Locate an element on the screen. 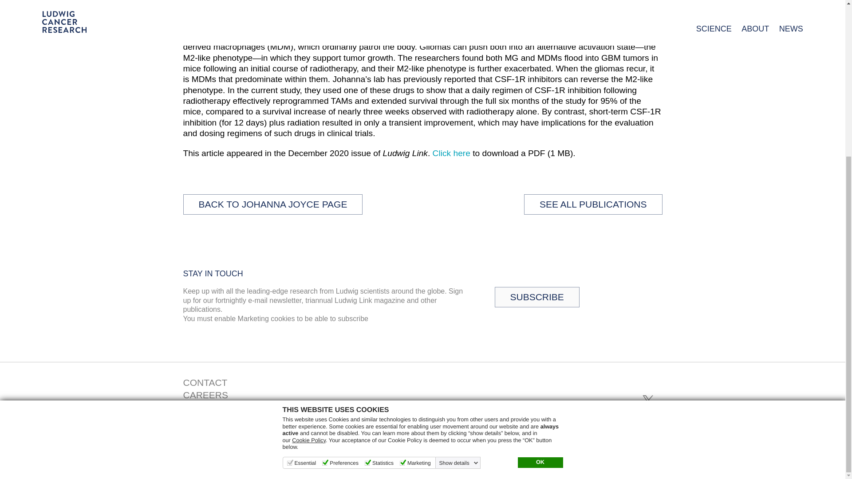  Show details is located at coordinates (459, 235).